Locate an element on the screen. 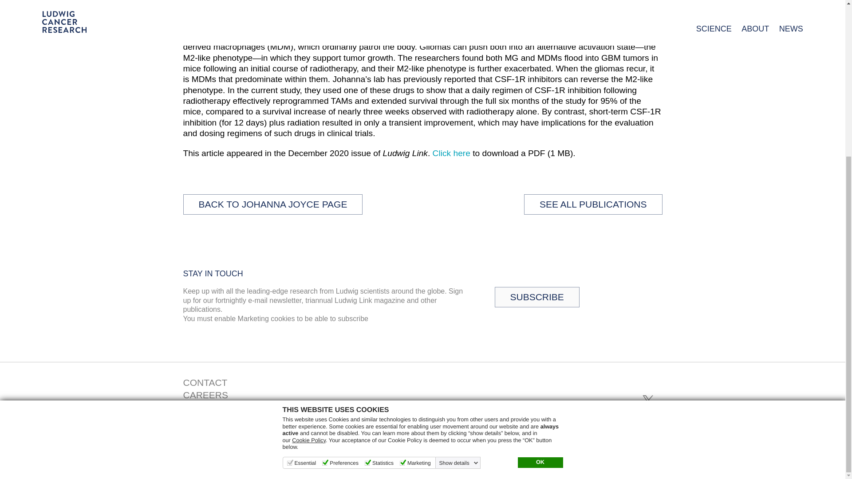  Show details is located at coordinates (459, 235).